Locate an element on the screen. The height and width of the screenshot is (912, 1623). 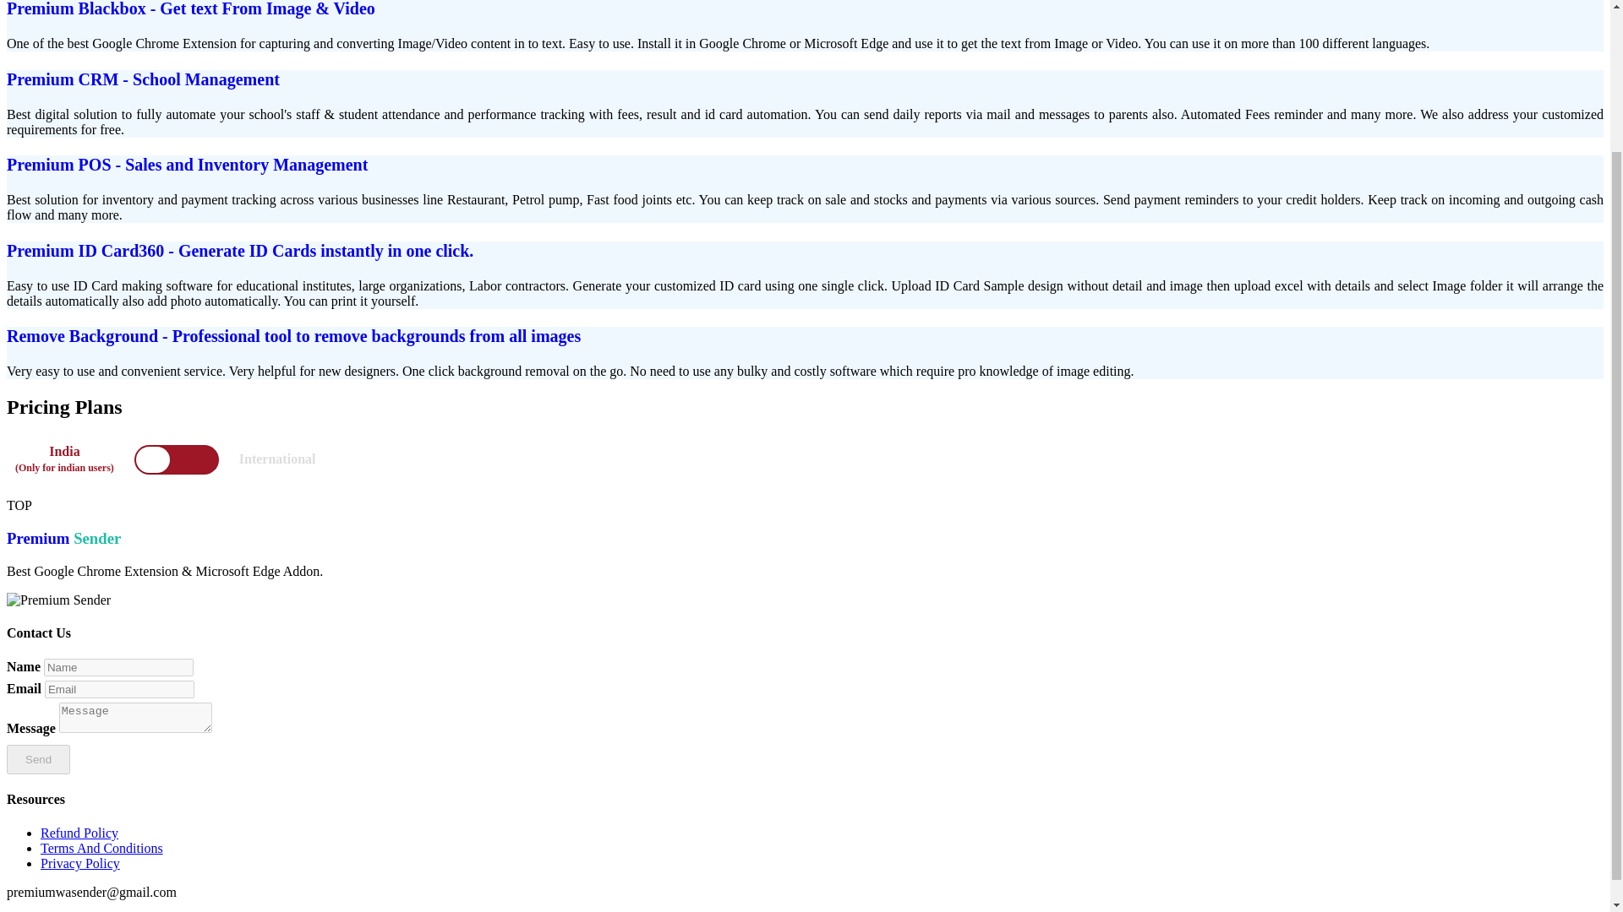
Send is located at coordinates (37, 759).